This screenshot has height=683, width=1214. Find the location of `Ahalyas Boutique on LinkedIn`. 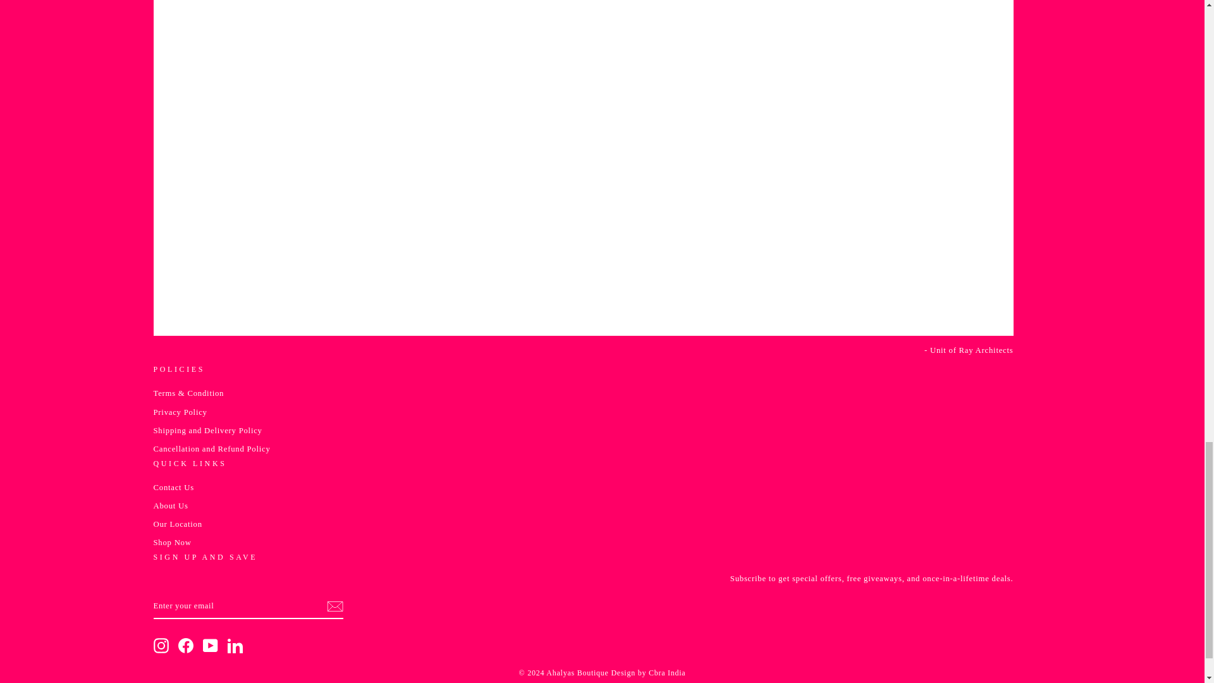

Ahalyas Boutique on LinkedIn is located at coordinates (235, 645).